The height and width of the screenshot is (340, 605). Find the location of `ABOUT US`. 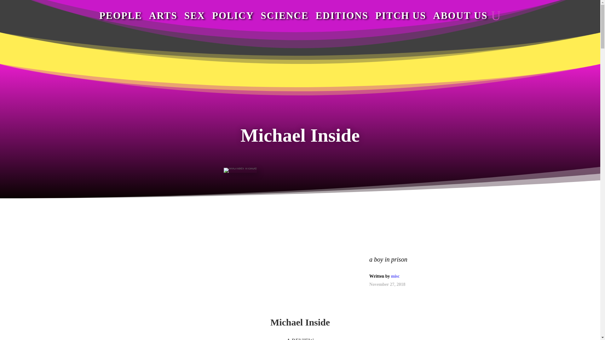

ABOUT US is located at coordinates (460, 15).